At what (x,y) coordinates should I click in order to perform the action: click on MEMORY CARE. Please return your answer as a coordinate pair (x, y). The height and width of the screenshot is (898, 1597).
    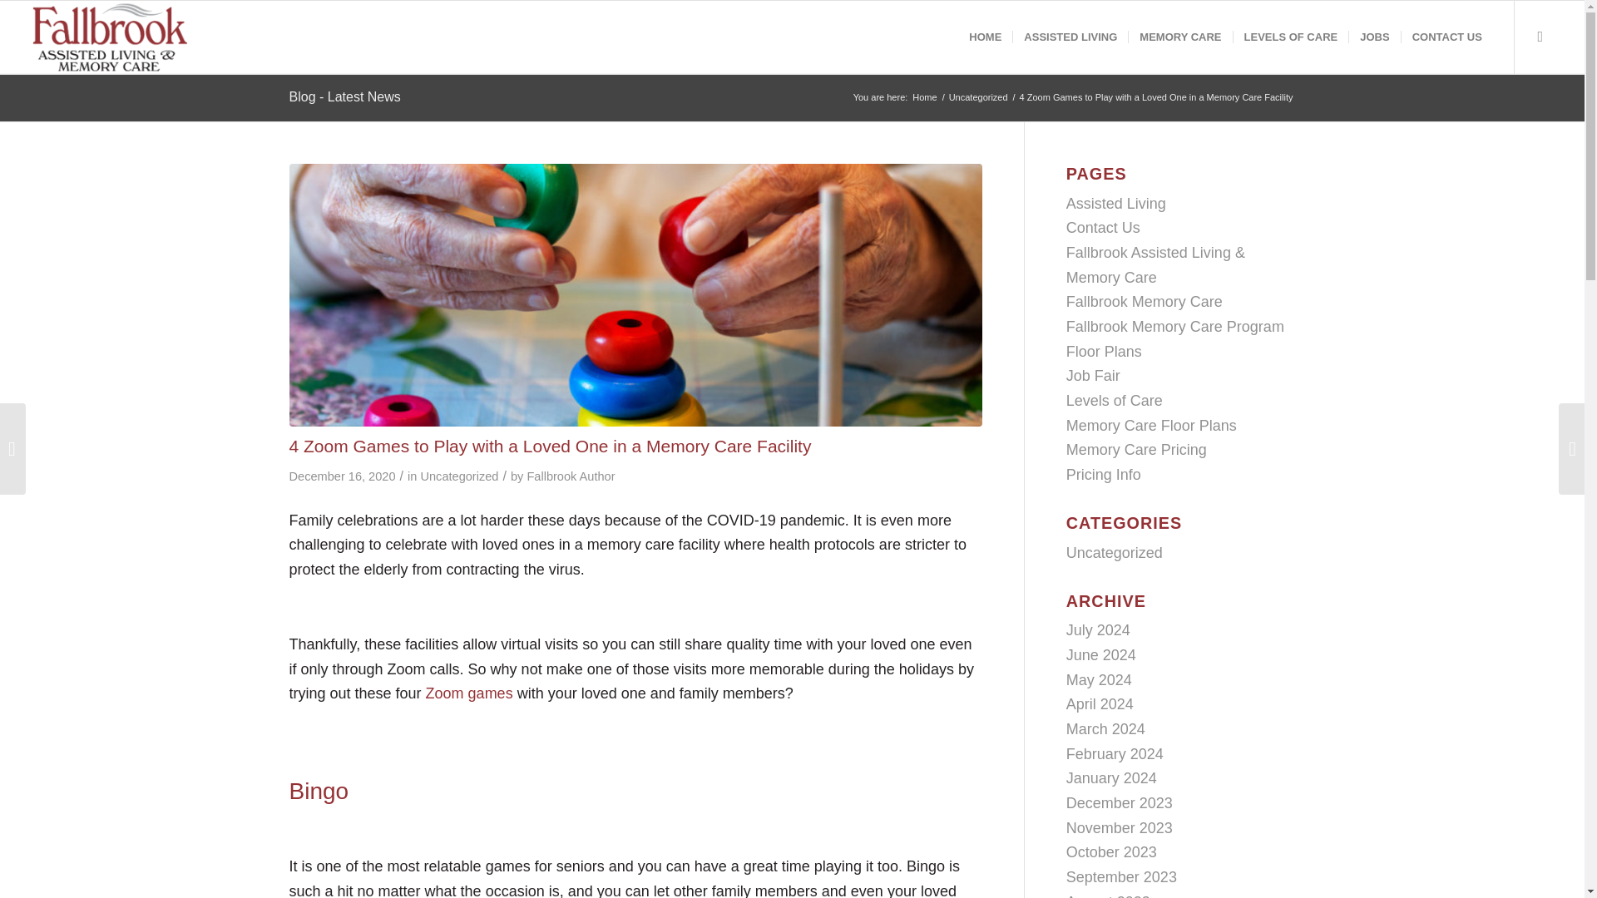
    Looking at the image, I should click on (1179, 37).